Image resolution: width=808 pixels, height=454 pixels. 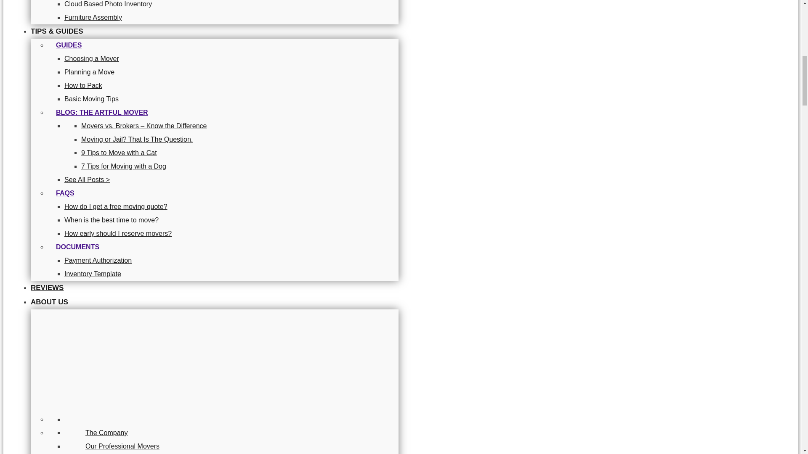 What do you see at coordinates (102, 108) in the screenshot?
I see `BLOG: THE ARTFUL MOVER` at bounding box center [102, 108].